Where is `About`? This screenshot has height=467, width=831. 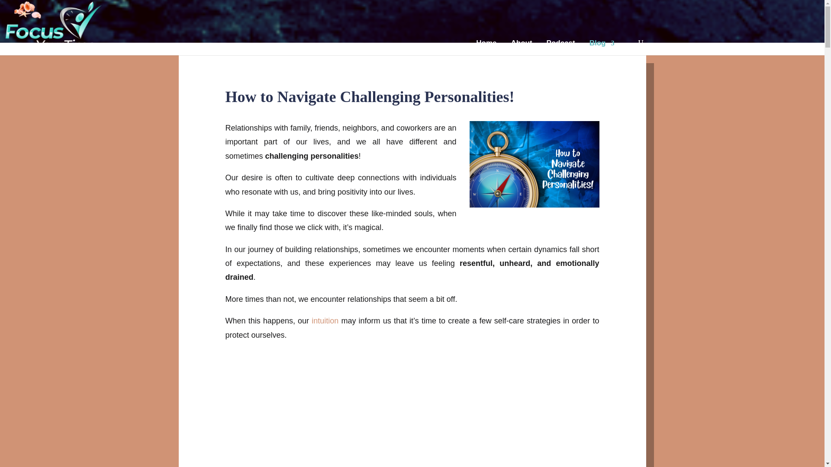 About is located at coordinates (521, 44).